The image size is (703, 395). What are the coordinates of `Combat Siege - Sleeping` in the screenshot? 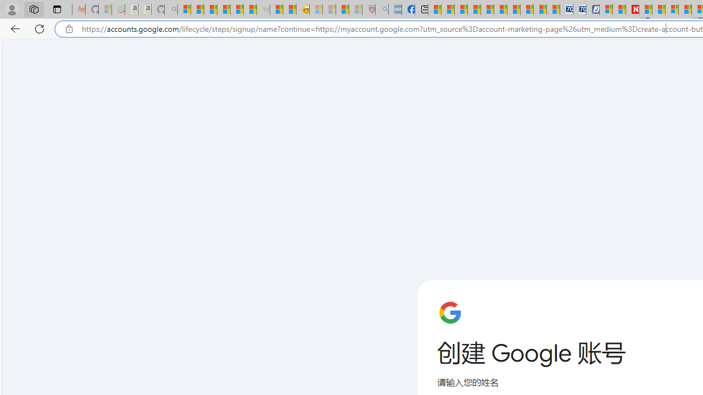 It's located at (264, 10).